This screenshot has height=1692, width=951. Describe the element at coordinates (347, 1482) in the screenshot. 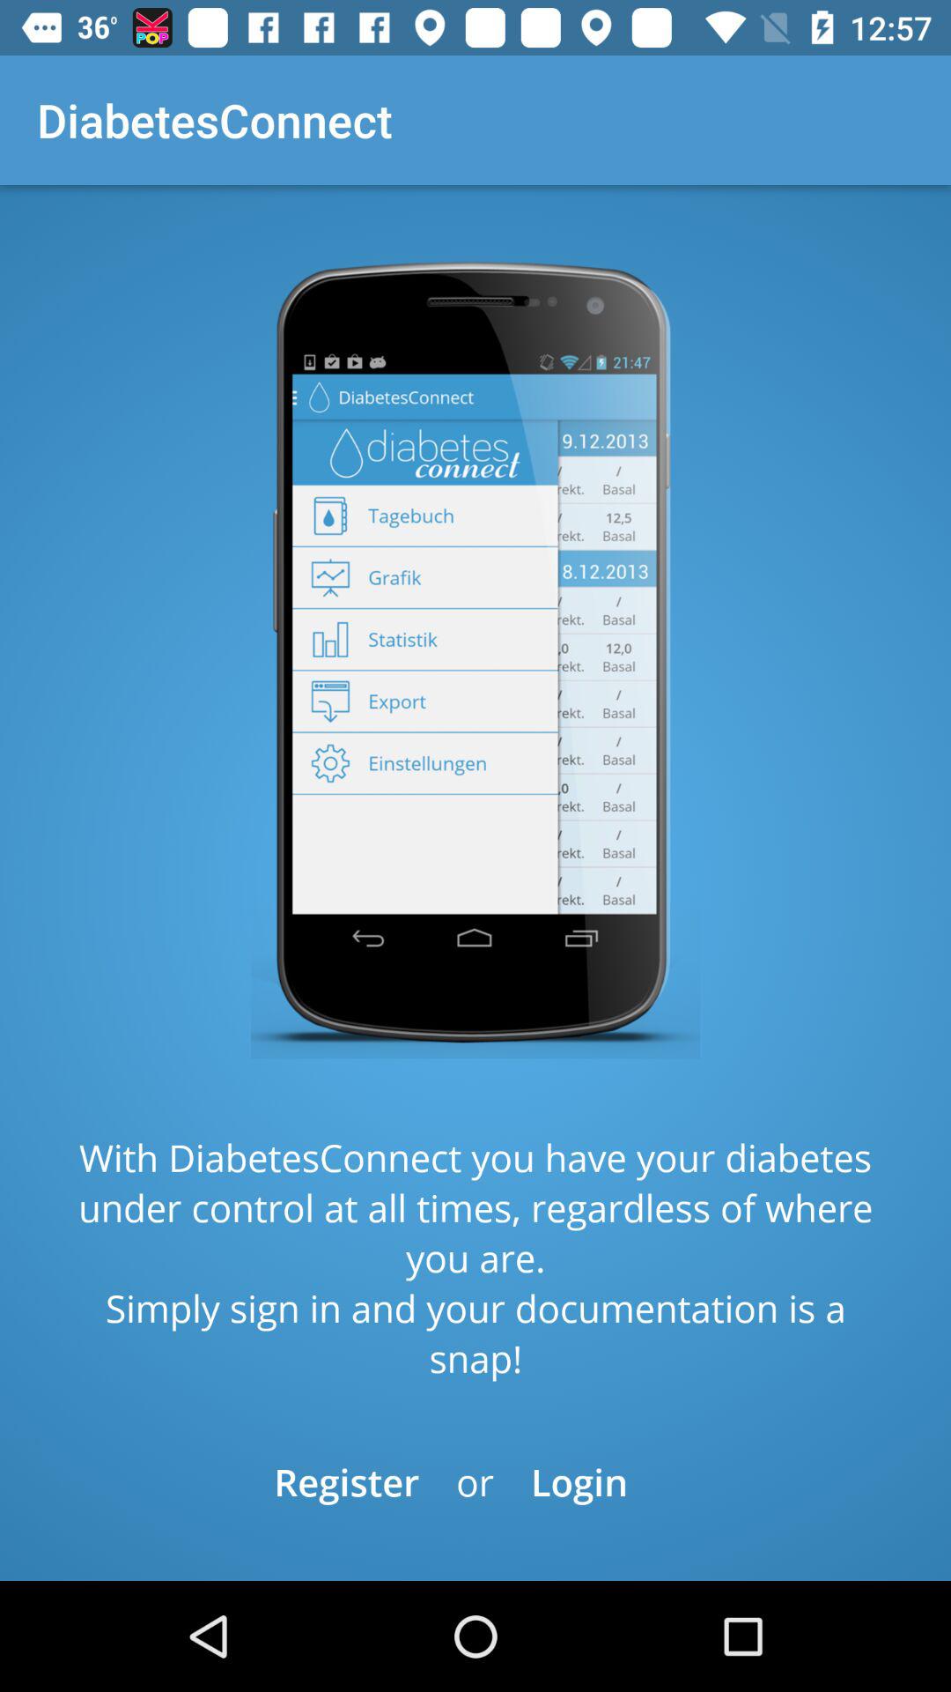

I see `scroll to register item` at that location.